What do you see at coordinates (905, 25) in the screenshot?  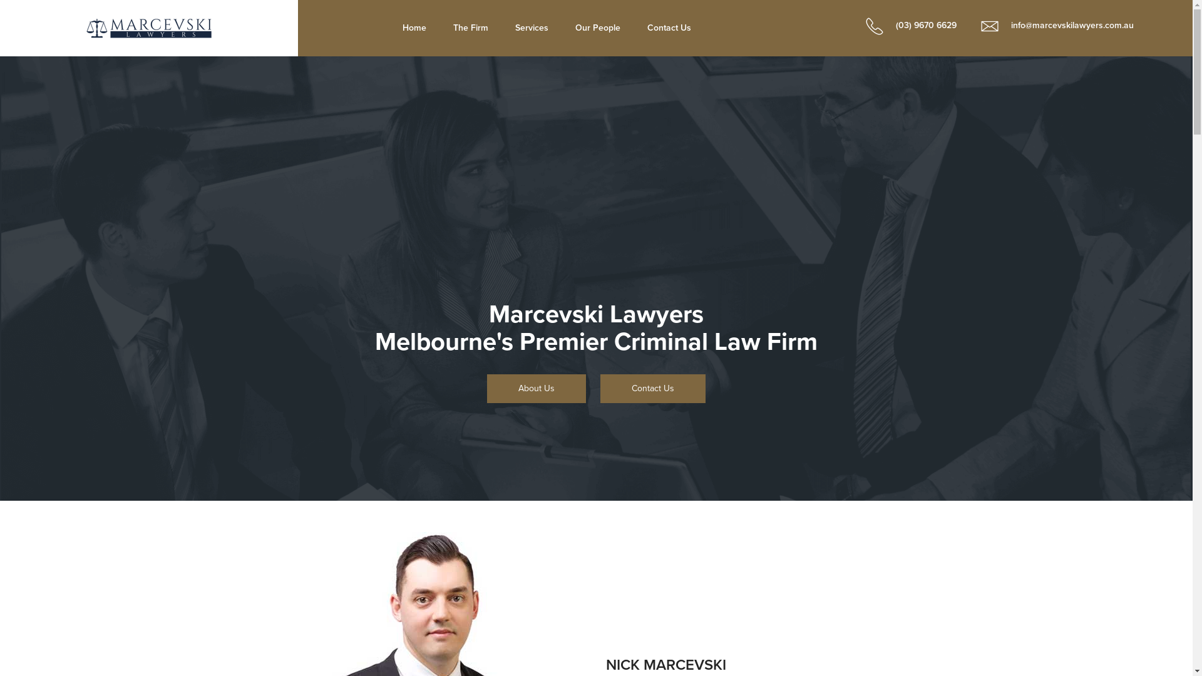 I see `(03) 9670 6629` at bounding box center [905, 25].